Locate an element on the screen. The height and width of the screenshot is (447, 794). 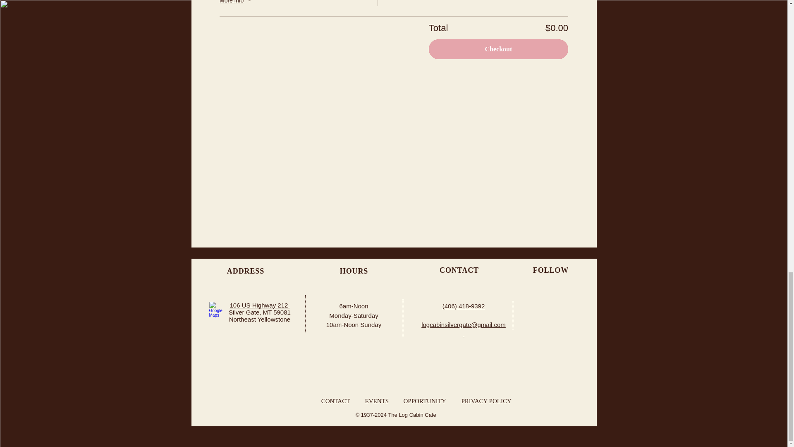
Checkout is located at coordinates (498, 49).